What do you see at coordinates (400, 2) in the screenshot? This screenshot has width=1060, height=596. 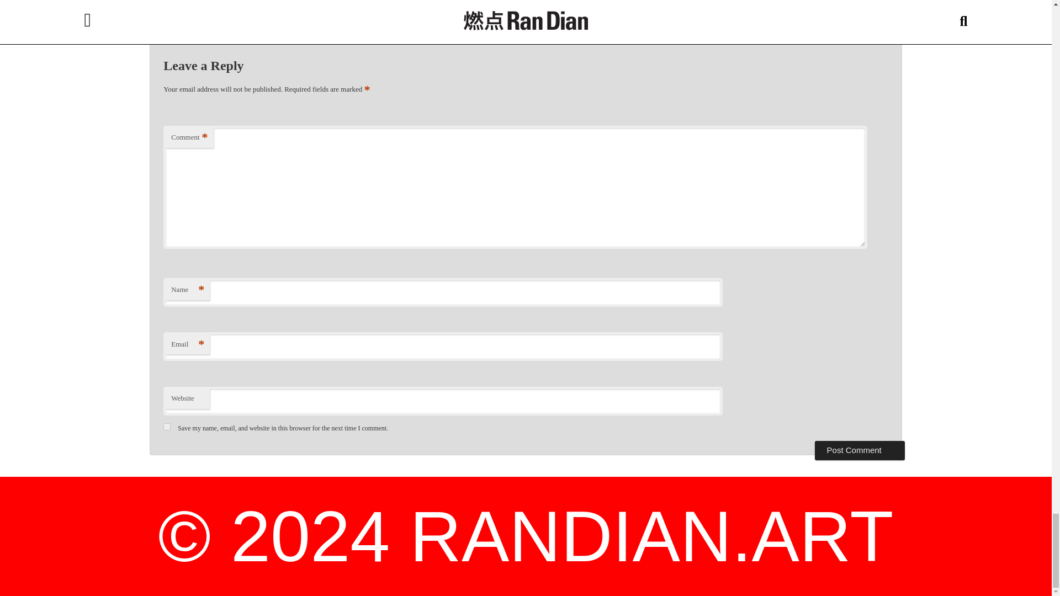 I see `performance art` at bounding box center [400, 2].